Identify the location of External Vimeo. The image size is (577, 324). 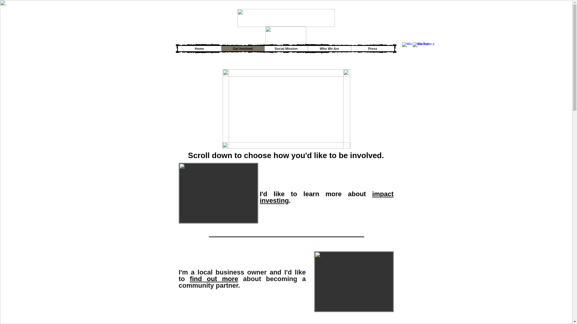
(285, 109).